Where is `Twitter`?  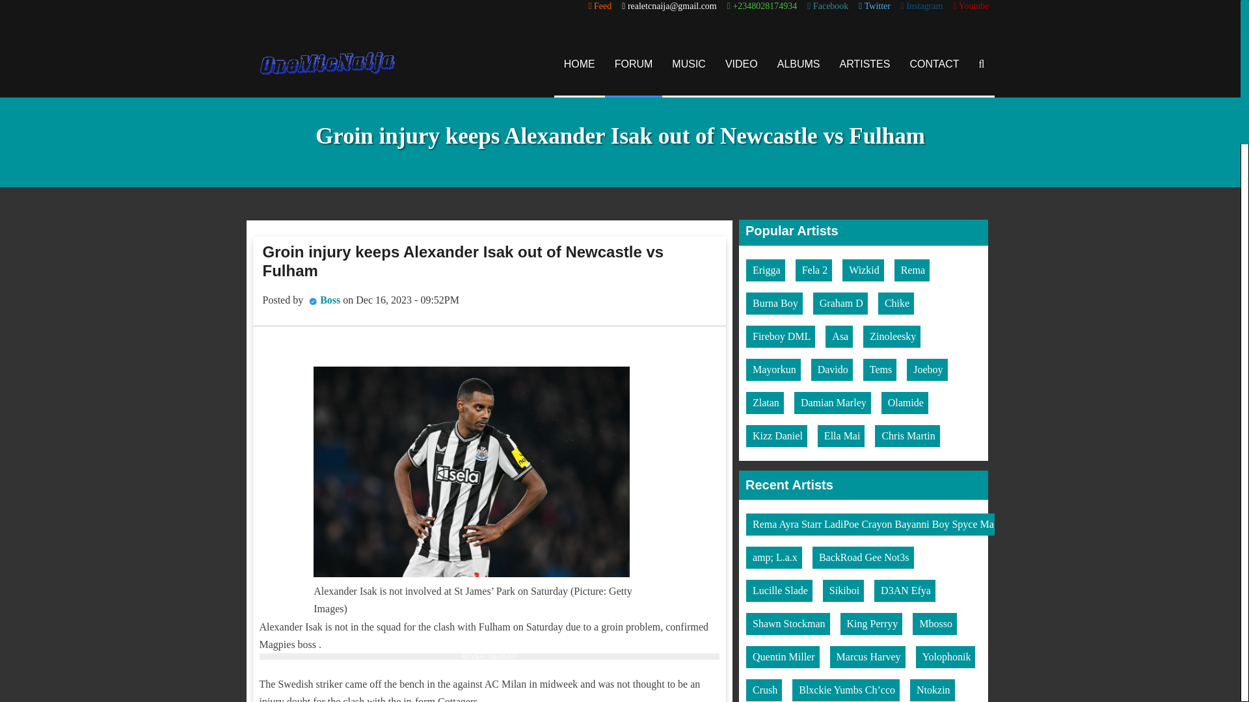 Twitter is located at coordinates (874, 6).